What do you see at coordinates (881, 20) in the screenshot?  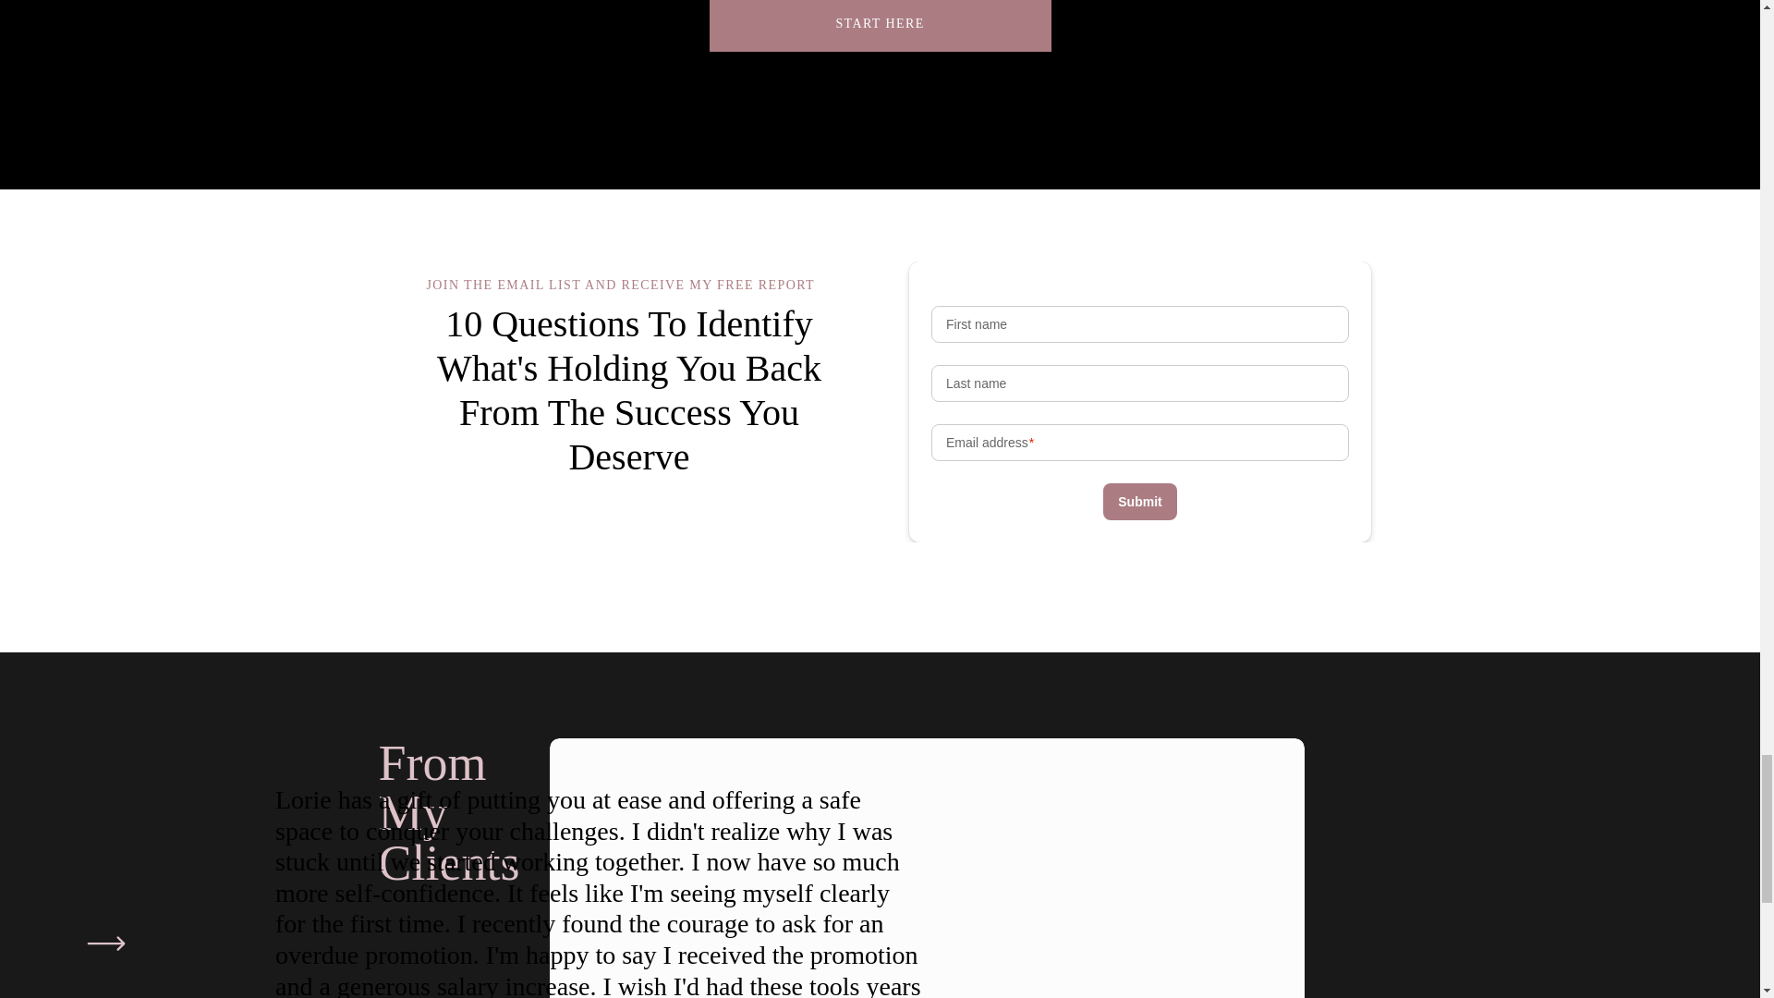 I see `START HERE` at bounding box center [881, 20].